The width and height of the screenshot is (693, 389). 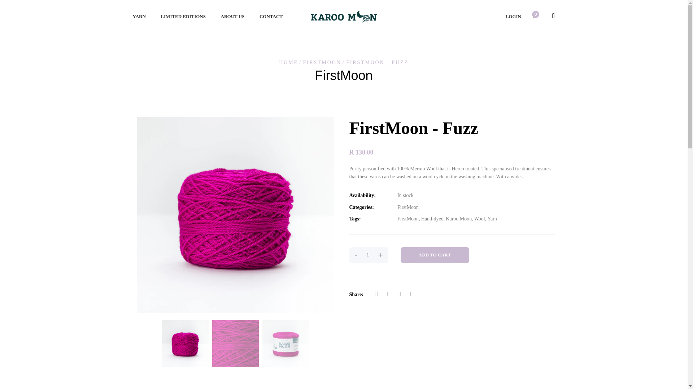 What do you see at coordinates (388, 294) in the screenshot?
I see `Share this post on Twitter` at bounding box center [388, 294].